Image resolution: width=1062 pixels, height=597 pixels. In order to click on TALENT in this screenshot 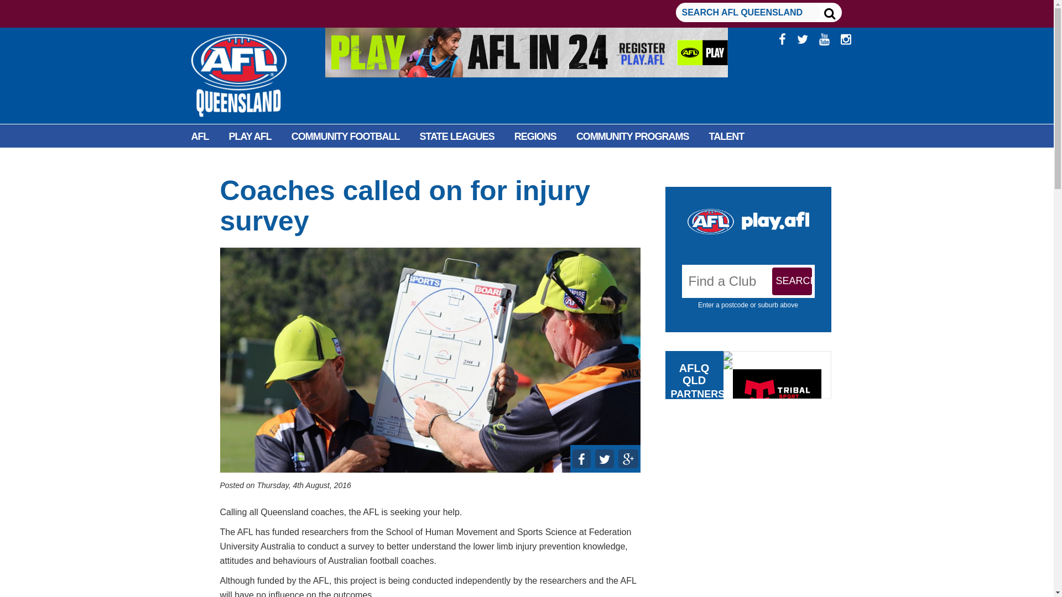, I will do `click(726, 137)`.